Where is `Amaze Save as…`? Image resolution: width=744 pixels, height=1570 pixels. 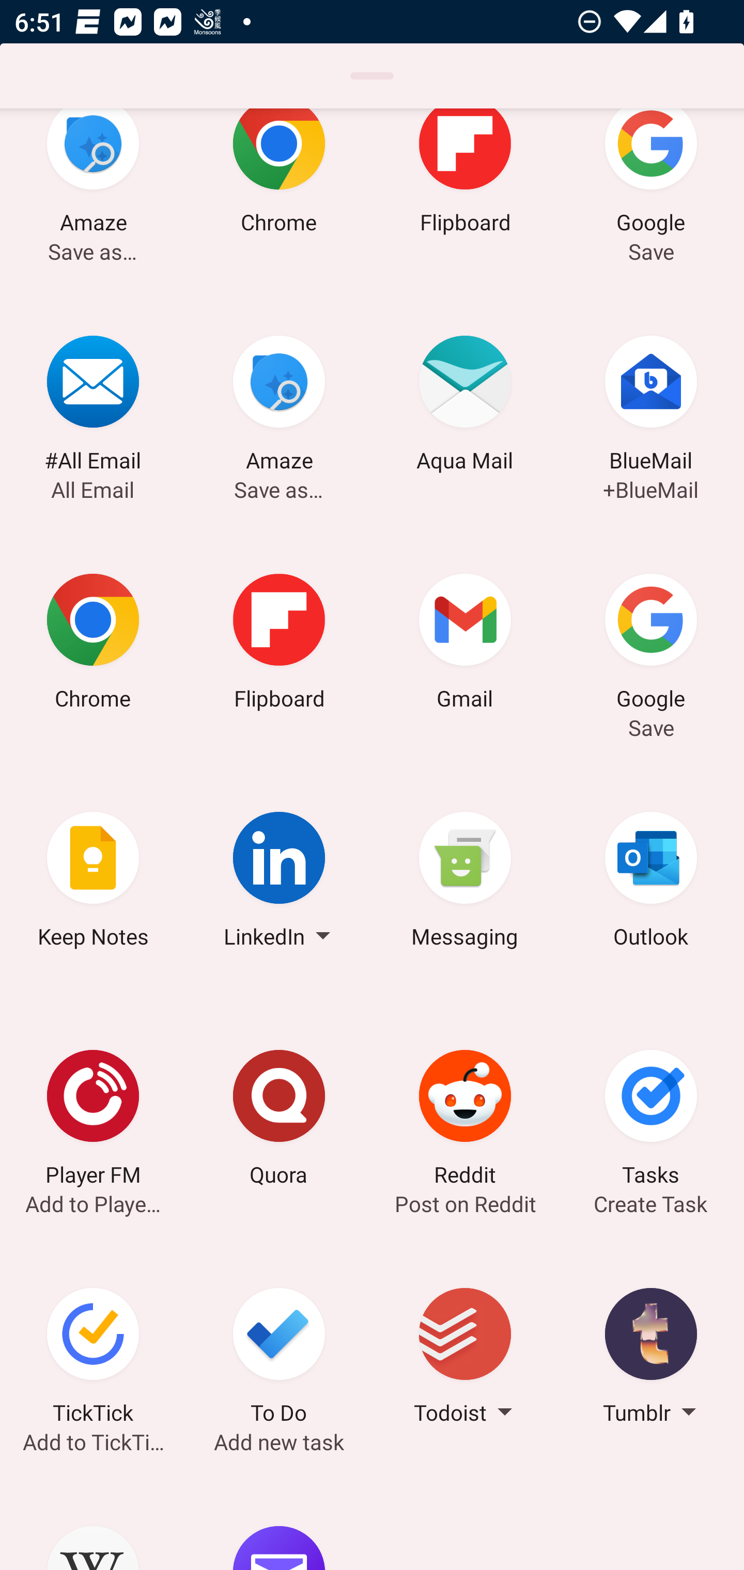
Amaze Save as… is located at coordinates (279, 406).